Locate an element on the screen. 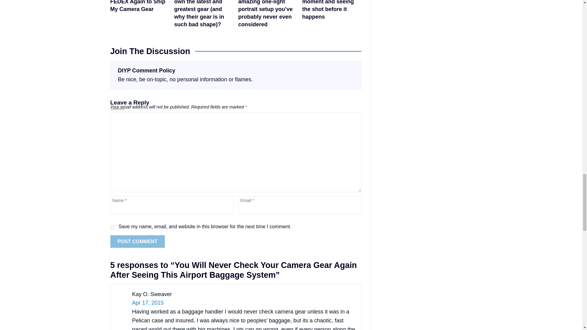 Image resolution: width=587 pixels, height=330 pixels. yes is located at coordinates (112, 227).